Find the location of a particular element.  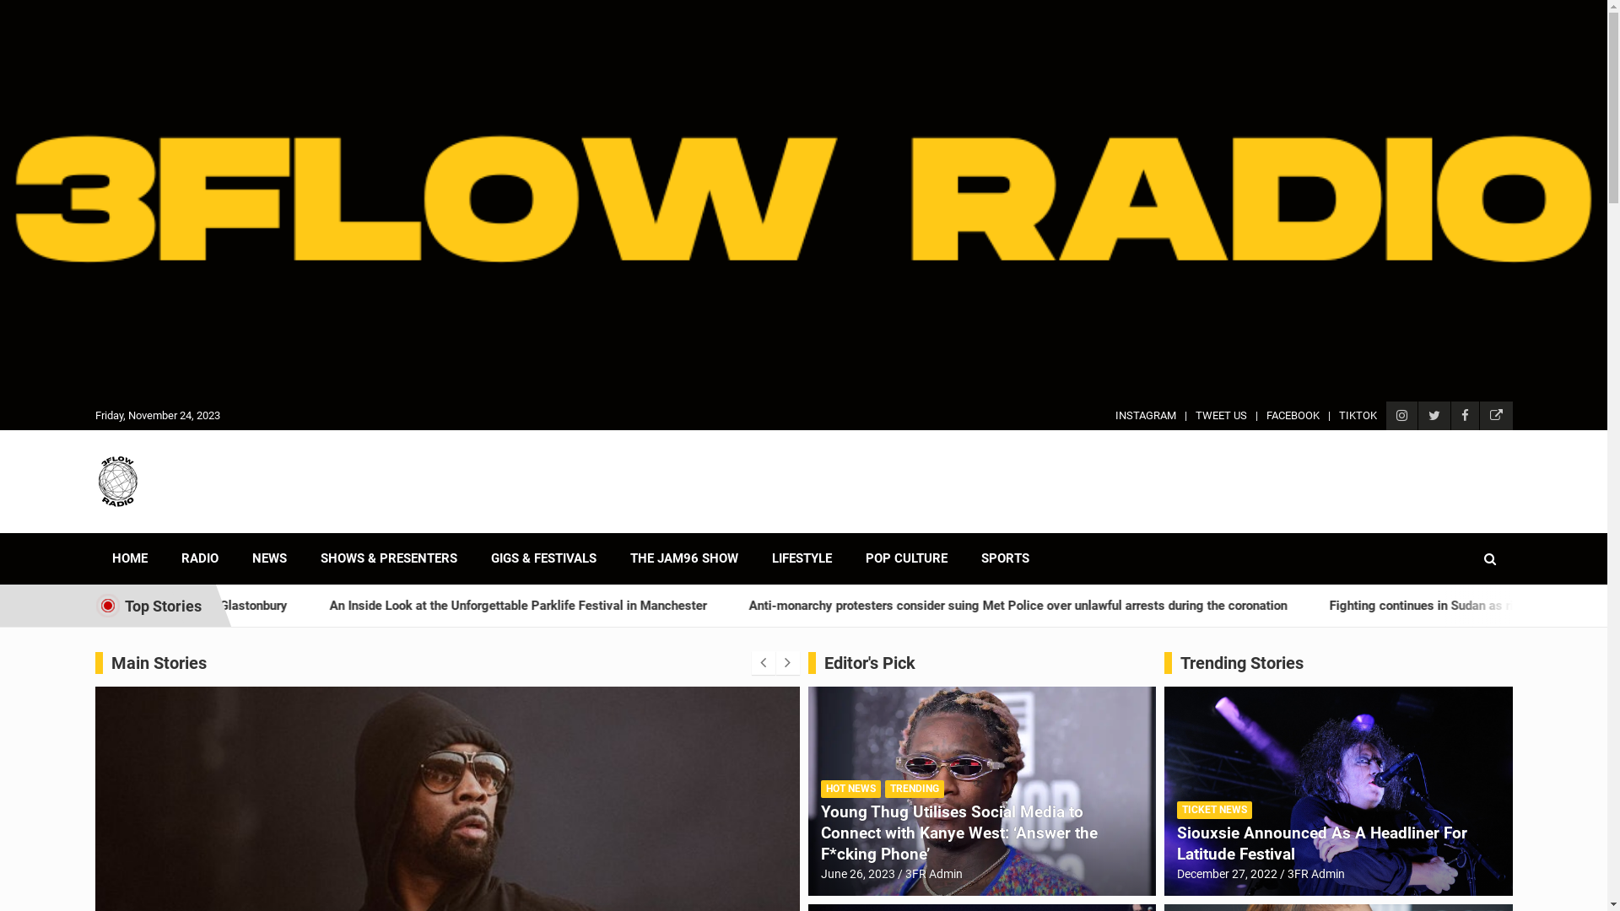

HOME is located at coordinates (129, 558).